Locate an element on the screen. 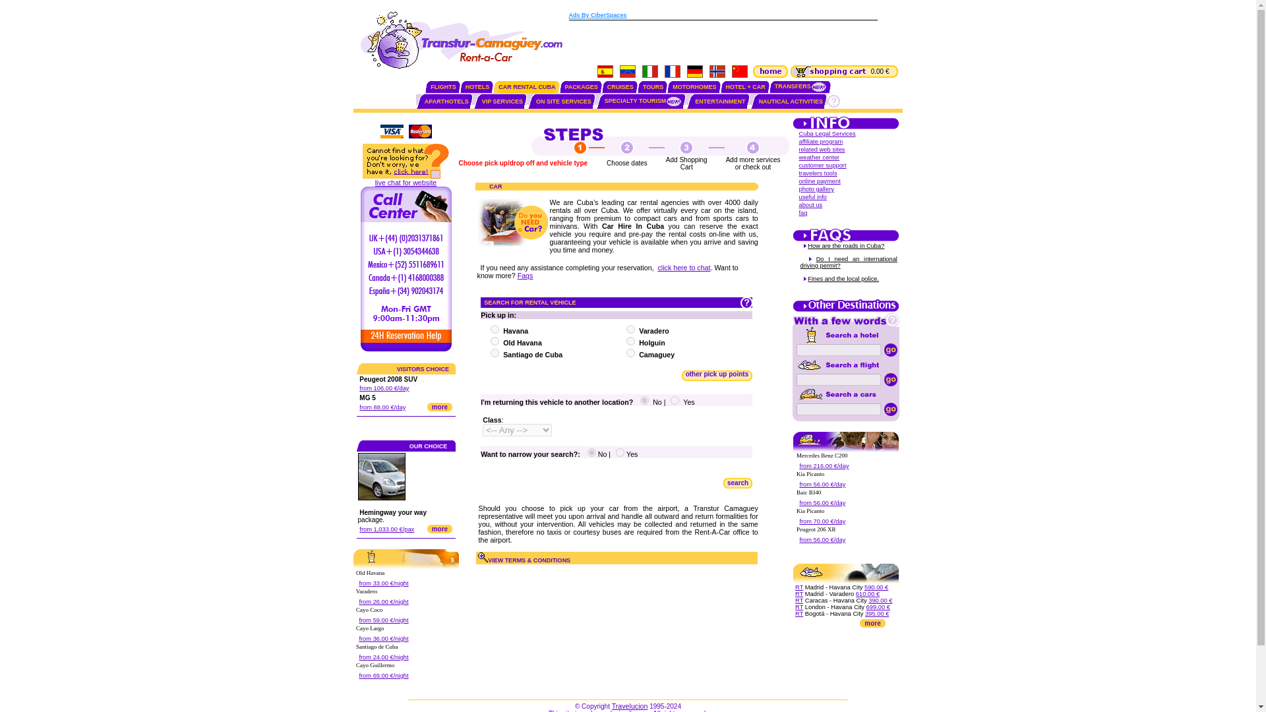 The image size is (1266, 712). 12 is located at coordinates (630, 329).